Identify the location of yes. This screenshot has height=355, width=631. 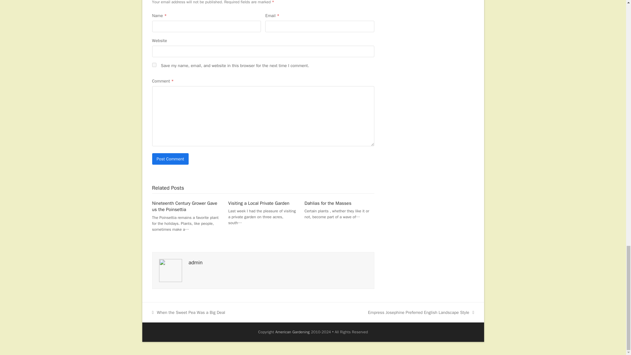
(154, 65).